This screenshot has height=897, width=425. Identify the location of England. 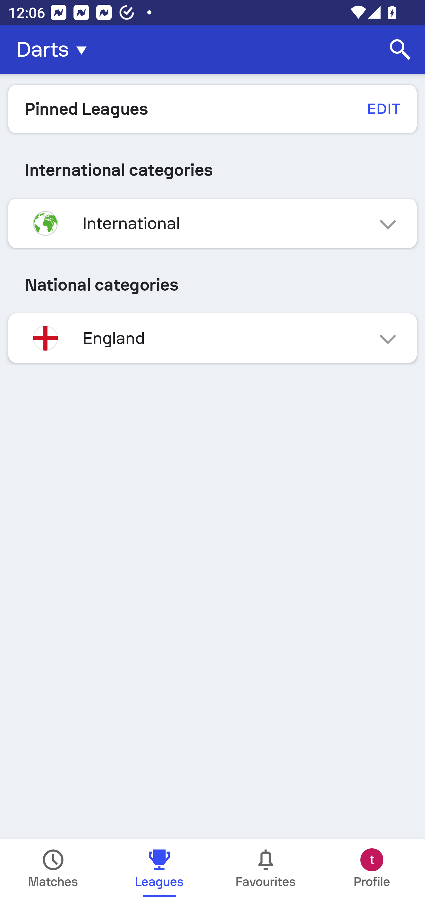
(212, 338).